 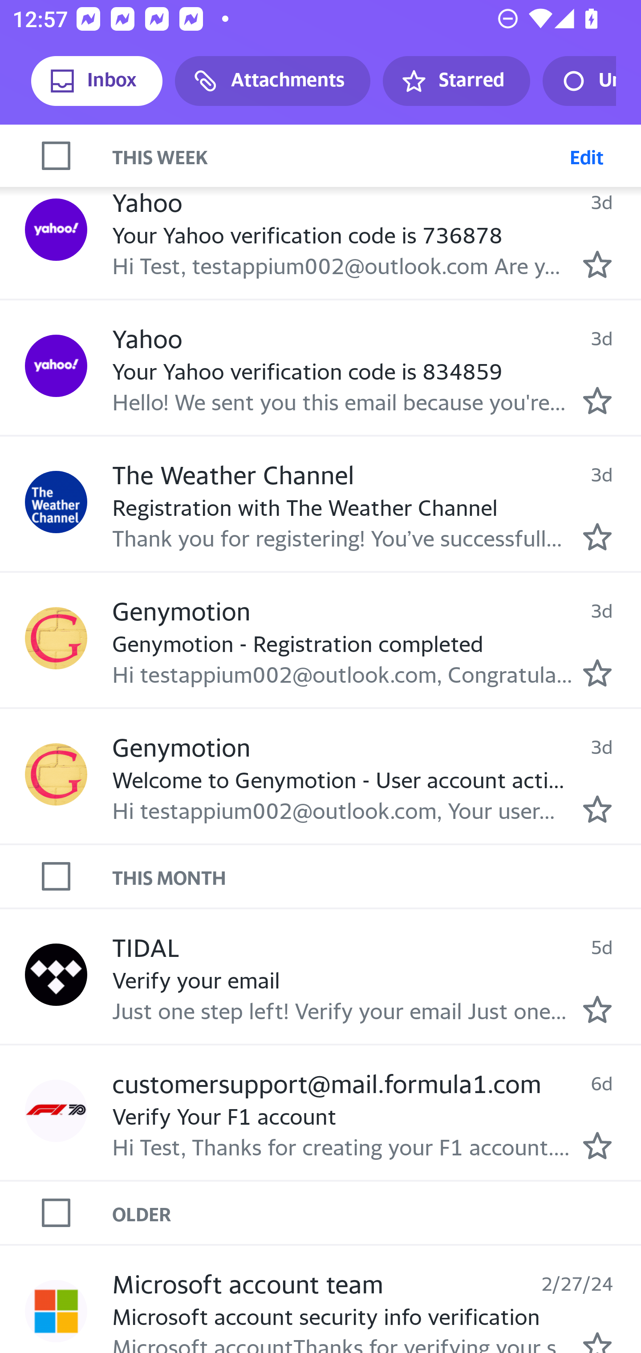 I want to click on Profile
Genymotion, so click(x=56, y=774).